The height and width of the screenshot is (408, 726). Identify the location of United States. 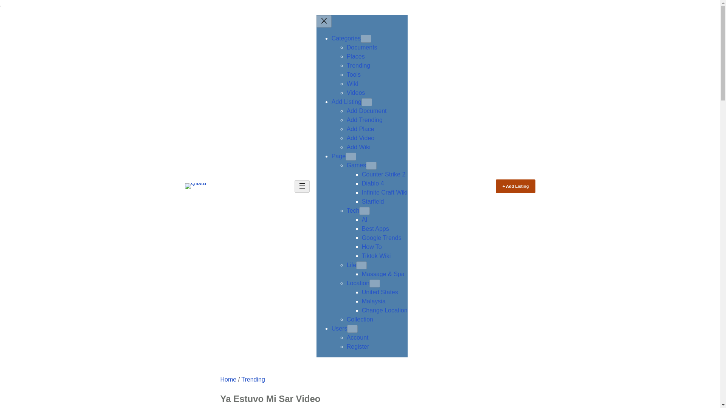
(380, 292).